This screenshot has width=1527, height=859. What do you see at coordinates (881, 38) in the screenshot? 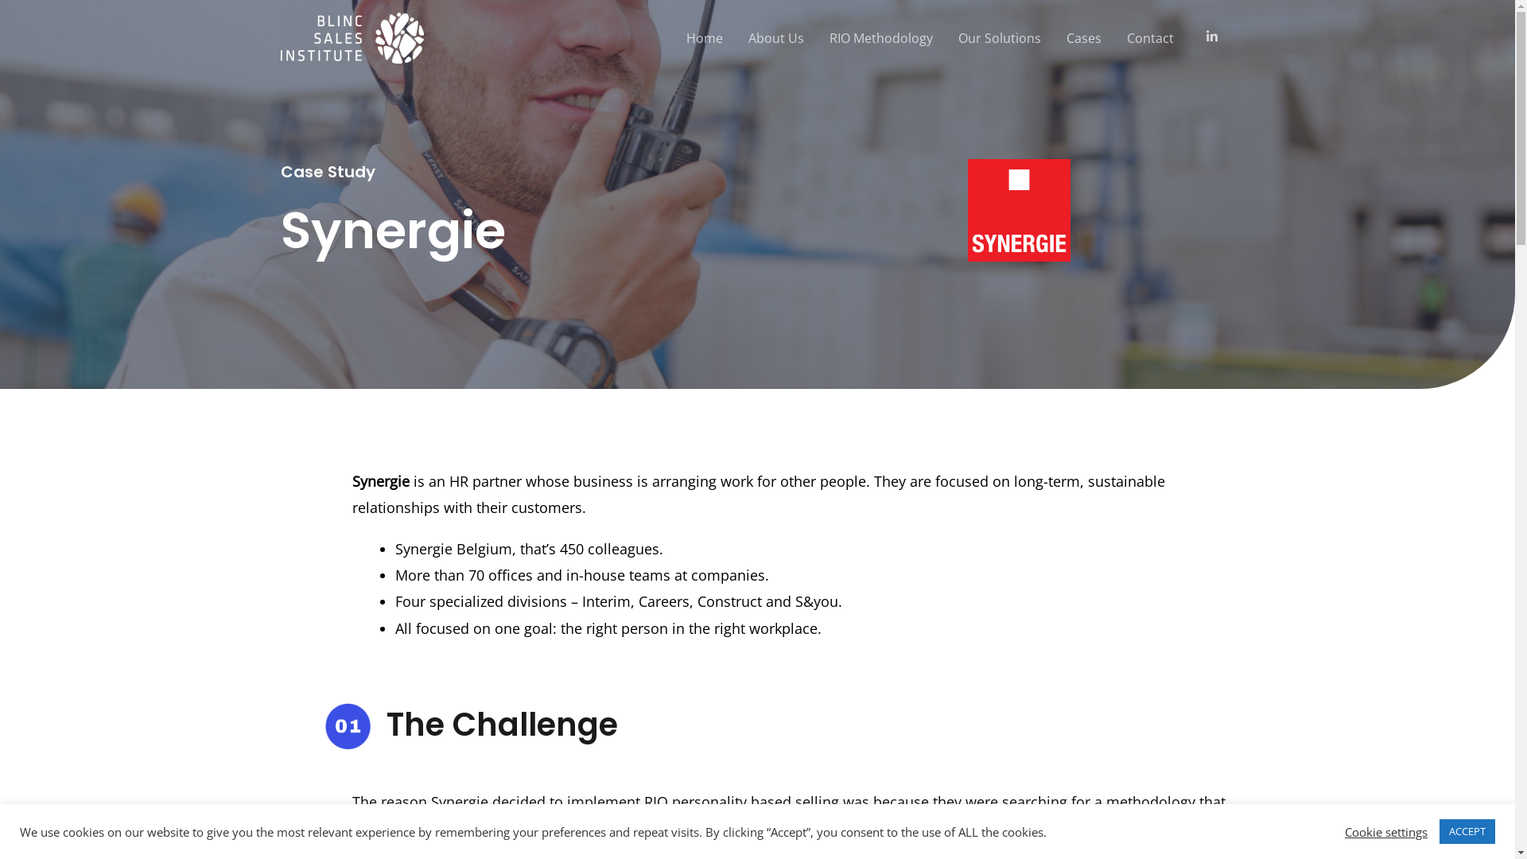
I see `RIO Methodology` at bounding box center [881, 38].